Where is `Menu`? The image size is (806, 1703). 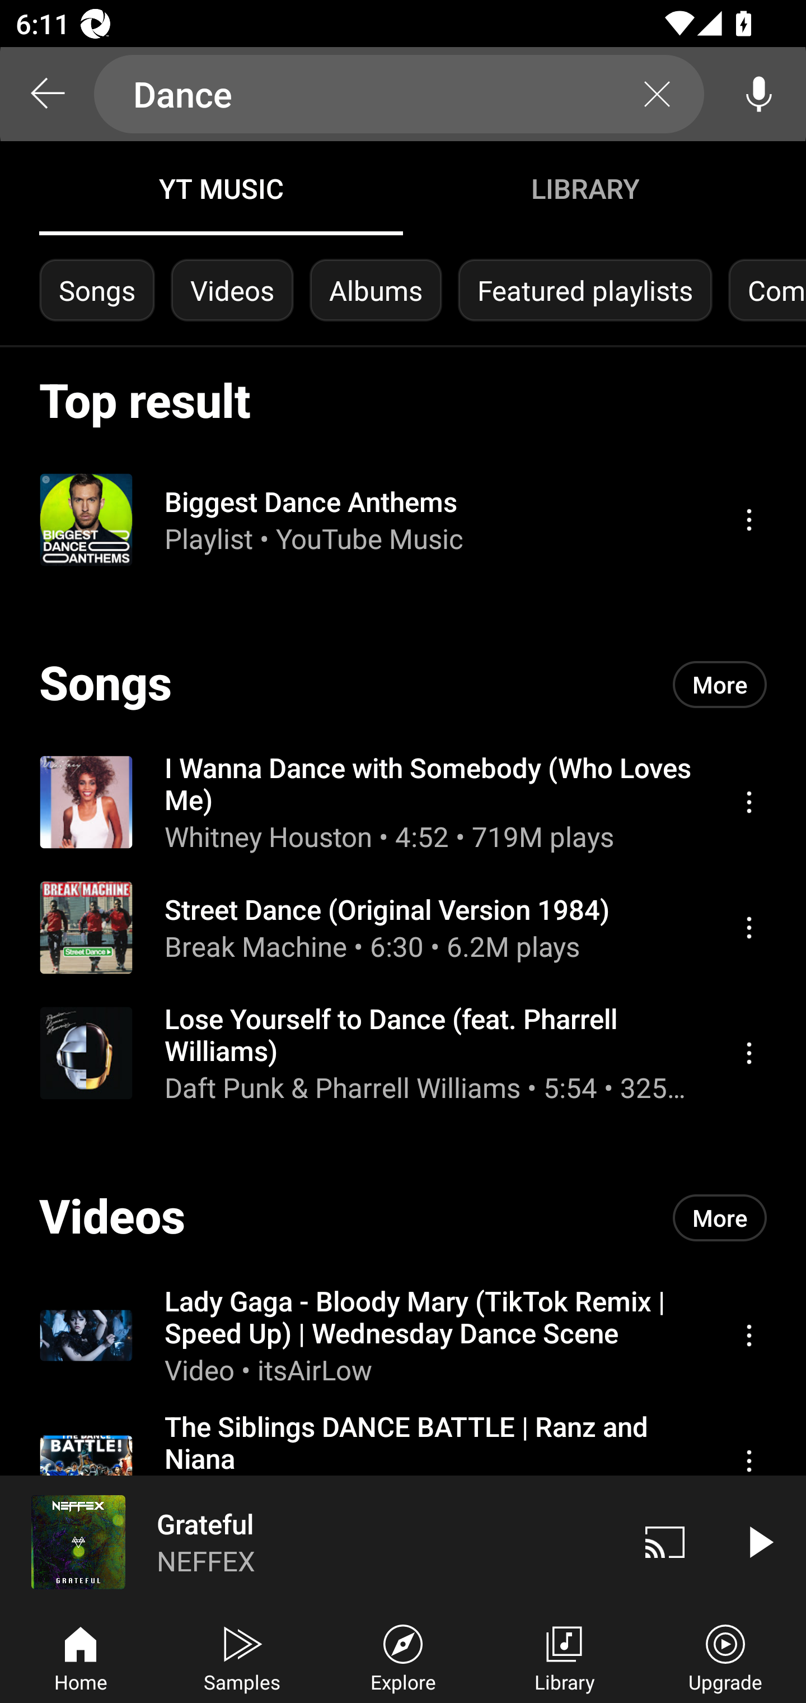
Menu is located at coordinates (749, 802).